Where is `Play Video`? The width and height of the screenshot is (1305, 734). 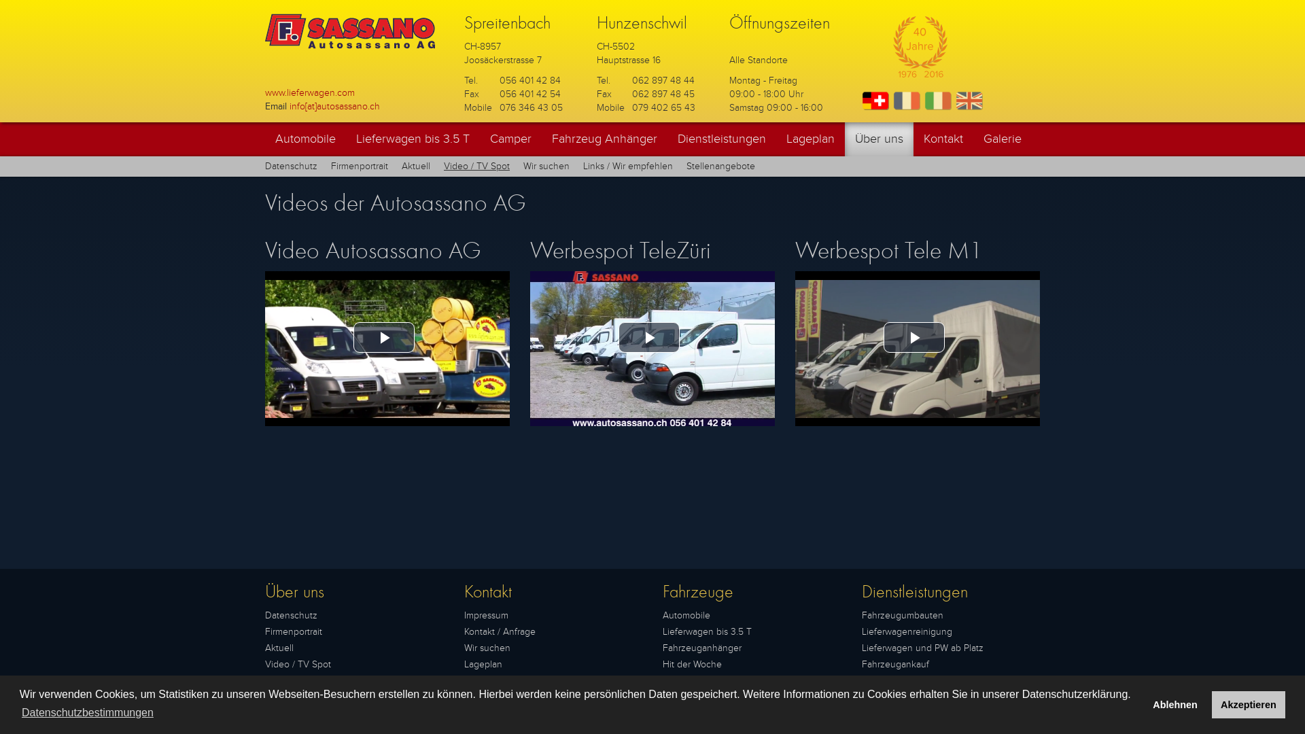 Play Video is located at coordinates (384, 337).